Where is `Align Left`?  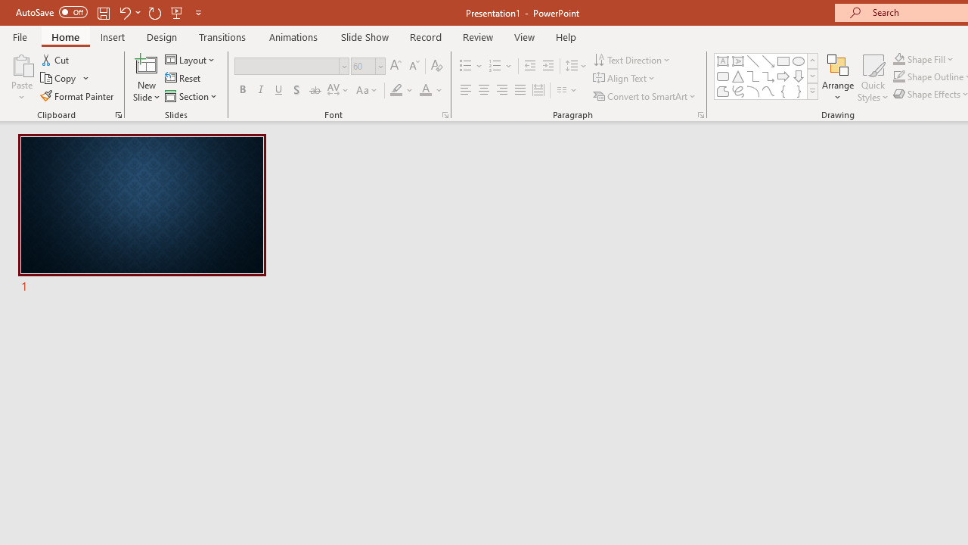 Align Left is located at coordinates (466, 91).